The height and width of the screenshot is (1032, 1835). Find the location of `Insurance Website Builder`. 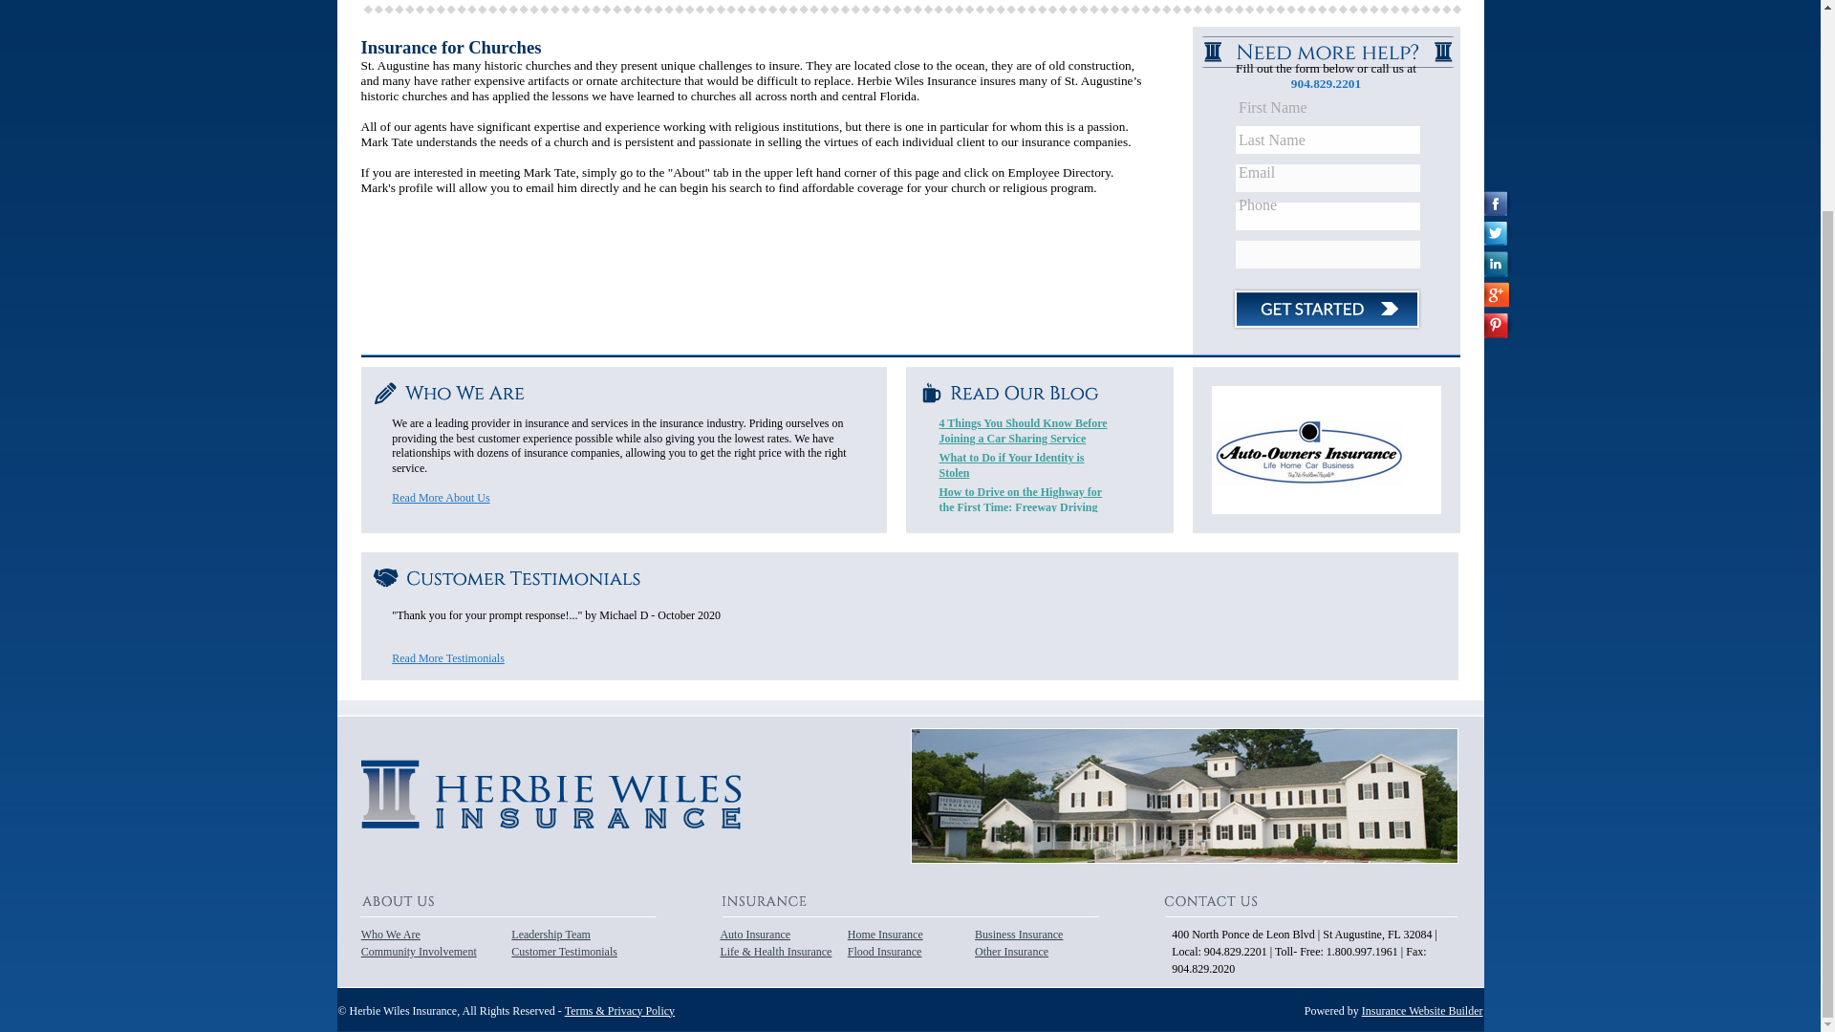

Insurance Website Builder is located at coordinates (1422, 1009).